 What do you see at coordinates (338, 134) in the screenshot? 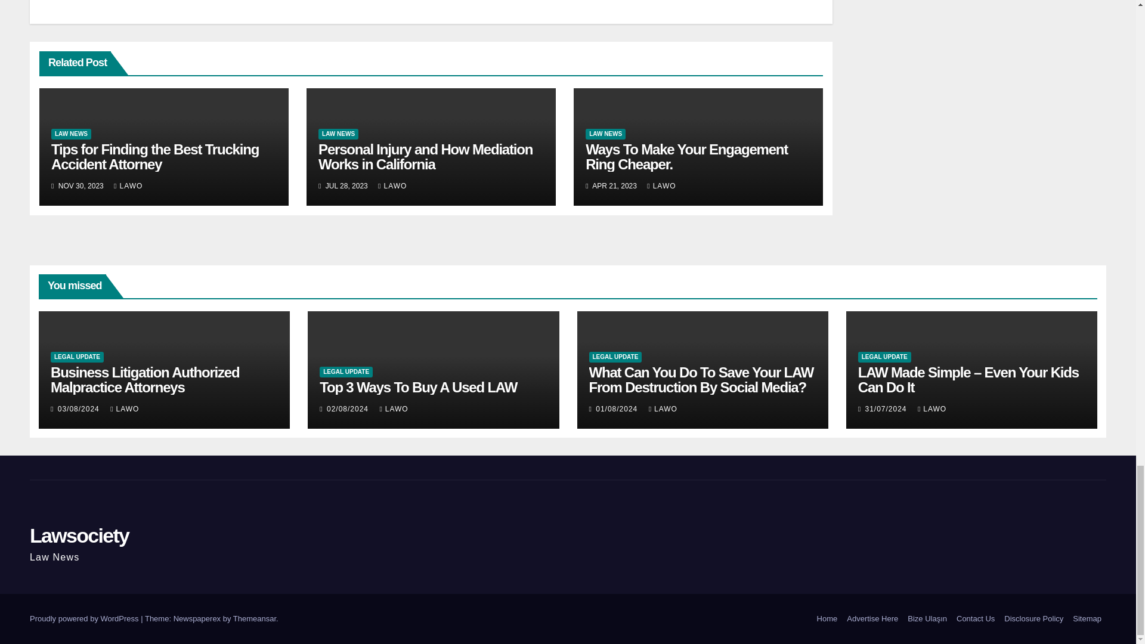
I see `LAW NEWS` at bounding box center [338, 134].